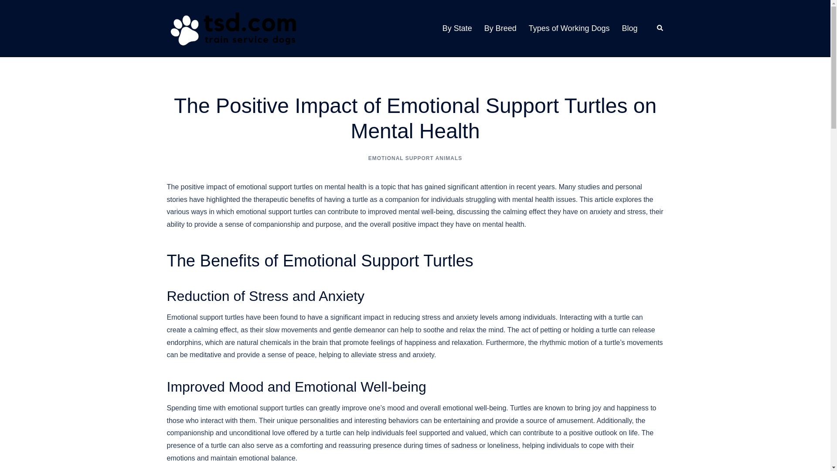 The width and height of the screenshot is (837, 471). I want to click on TrainServiceDogs.com, so click(232, 28).